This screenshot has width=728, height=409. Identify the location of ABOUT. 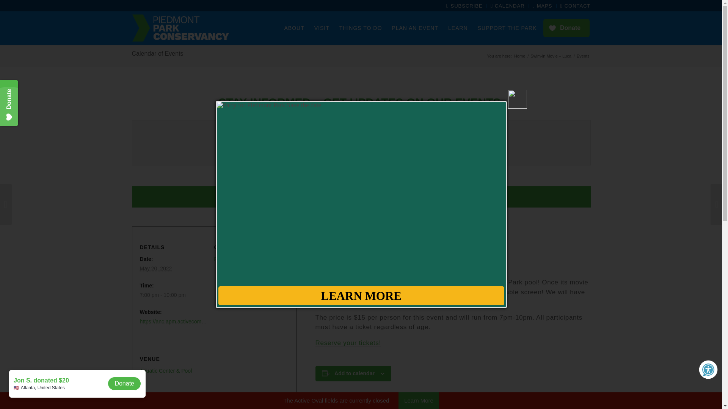
(293, 28).